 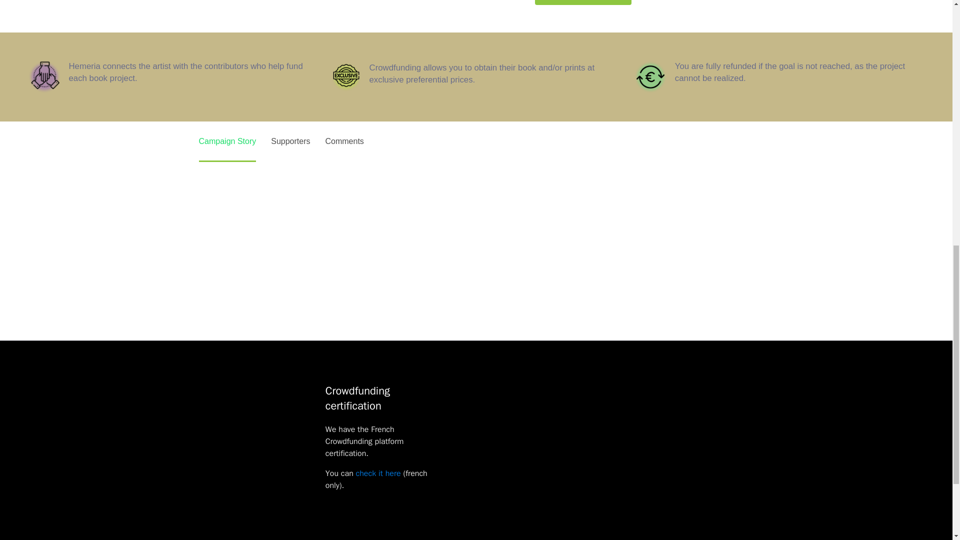 What do you see at coordinates (583, 2) in the screenshot?
I see `Support this project` at bounding box center [583, 2].